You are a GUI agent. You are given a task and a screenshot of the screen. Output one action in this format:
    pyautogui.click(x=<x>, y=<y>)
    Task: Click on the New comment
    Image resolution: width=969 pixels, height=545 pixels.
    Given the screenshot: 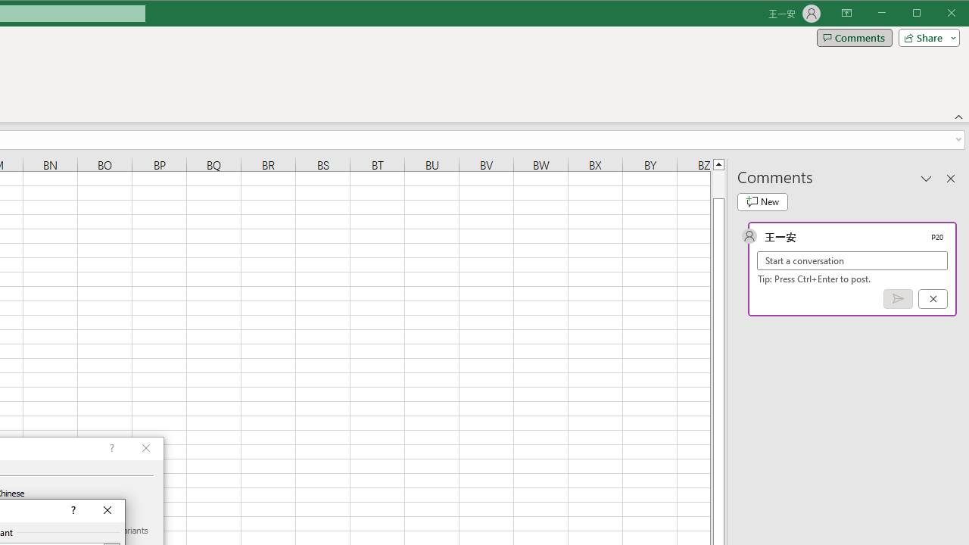 What is the action you would take?
    pyautogui.click(x=762, y=201)
    